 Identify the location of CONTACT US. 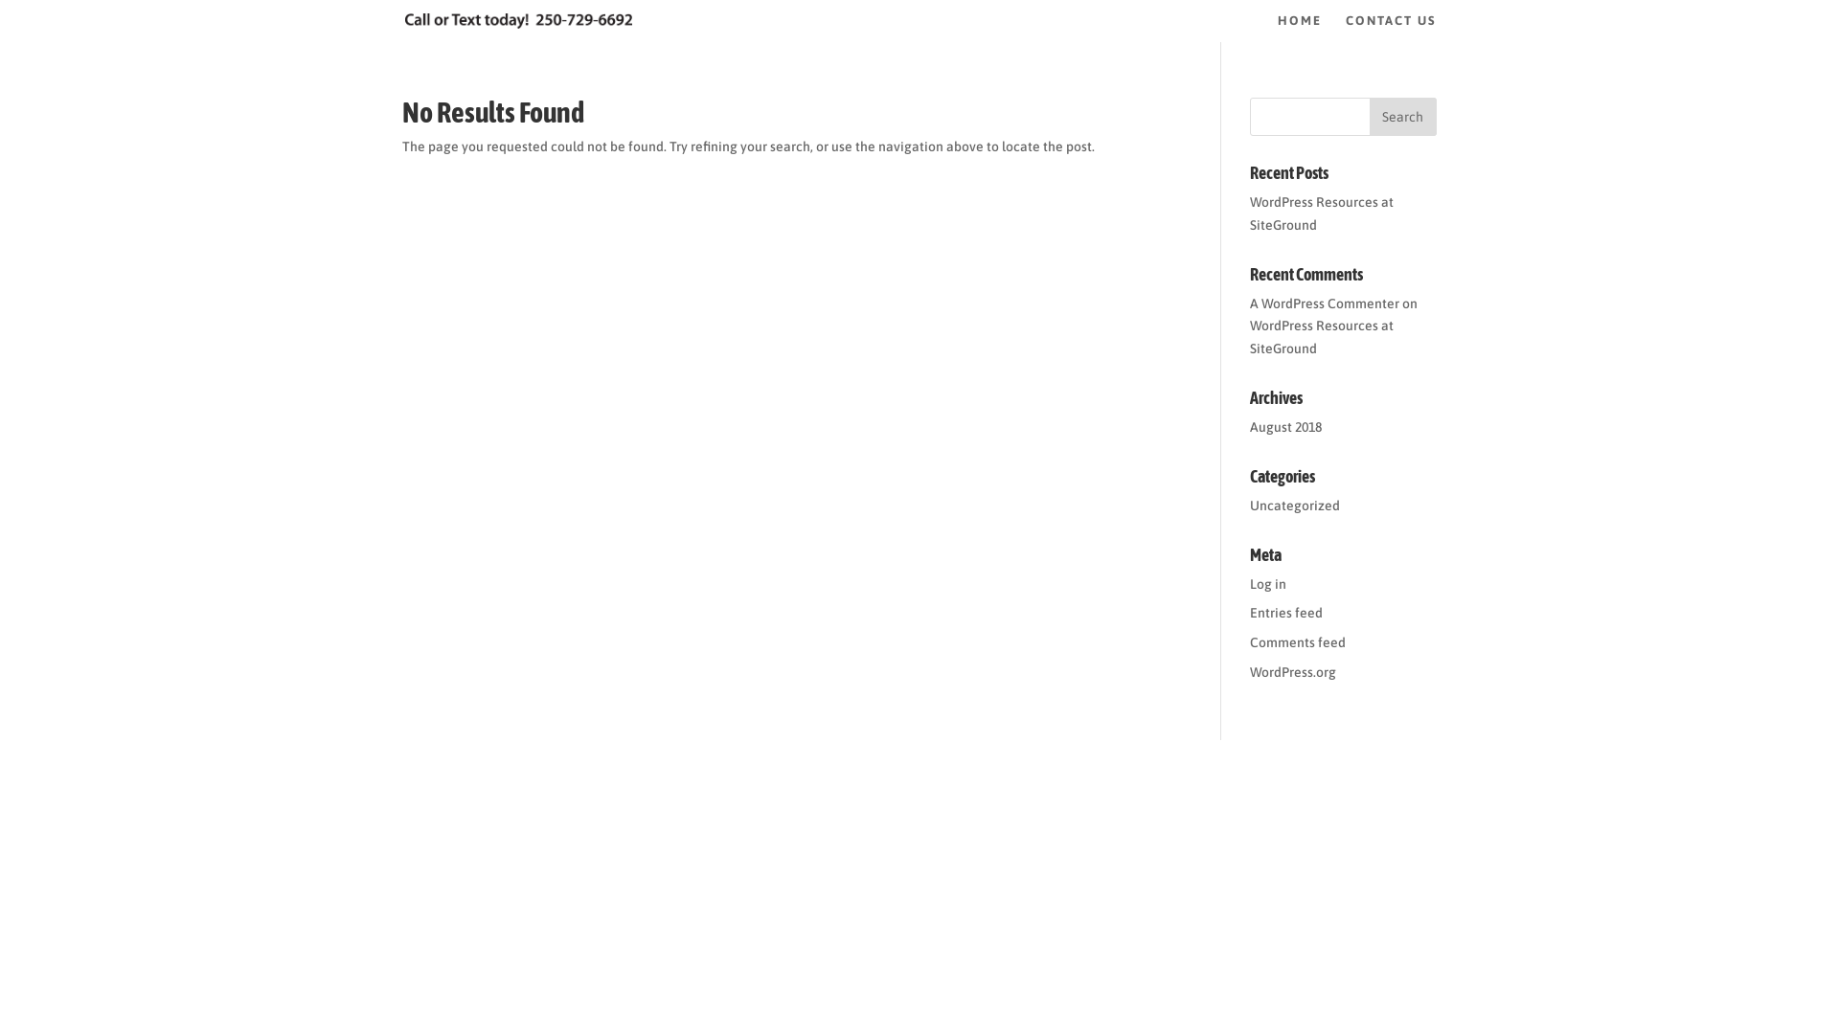
(1391, 29).